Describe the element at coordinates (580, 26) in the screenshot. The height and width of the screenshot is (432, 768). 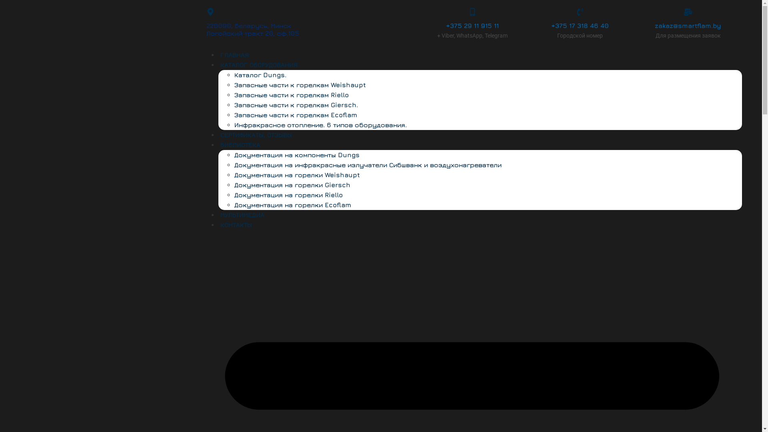
I see `+375 17 318 46 40` at that location.